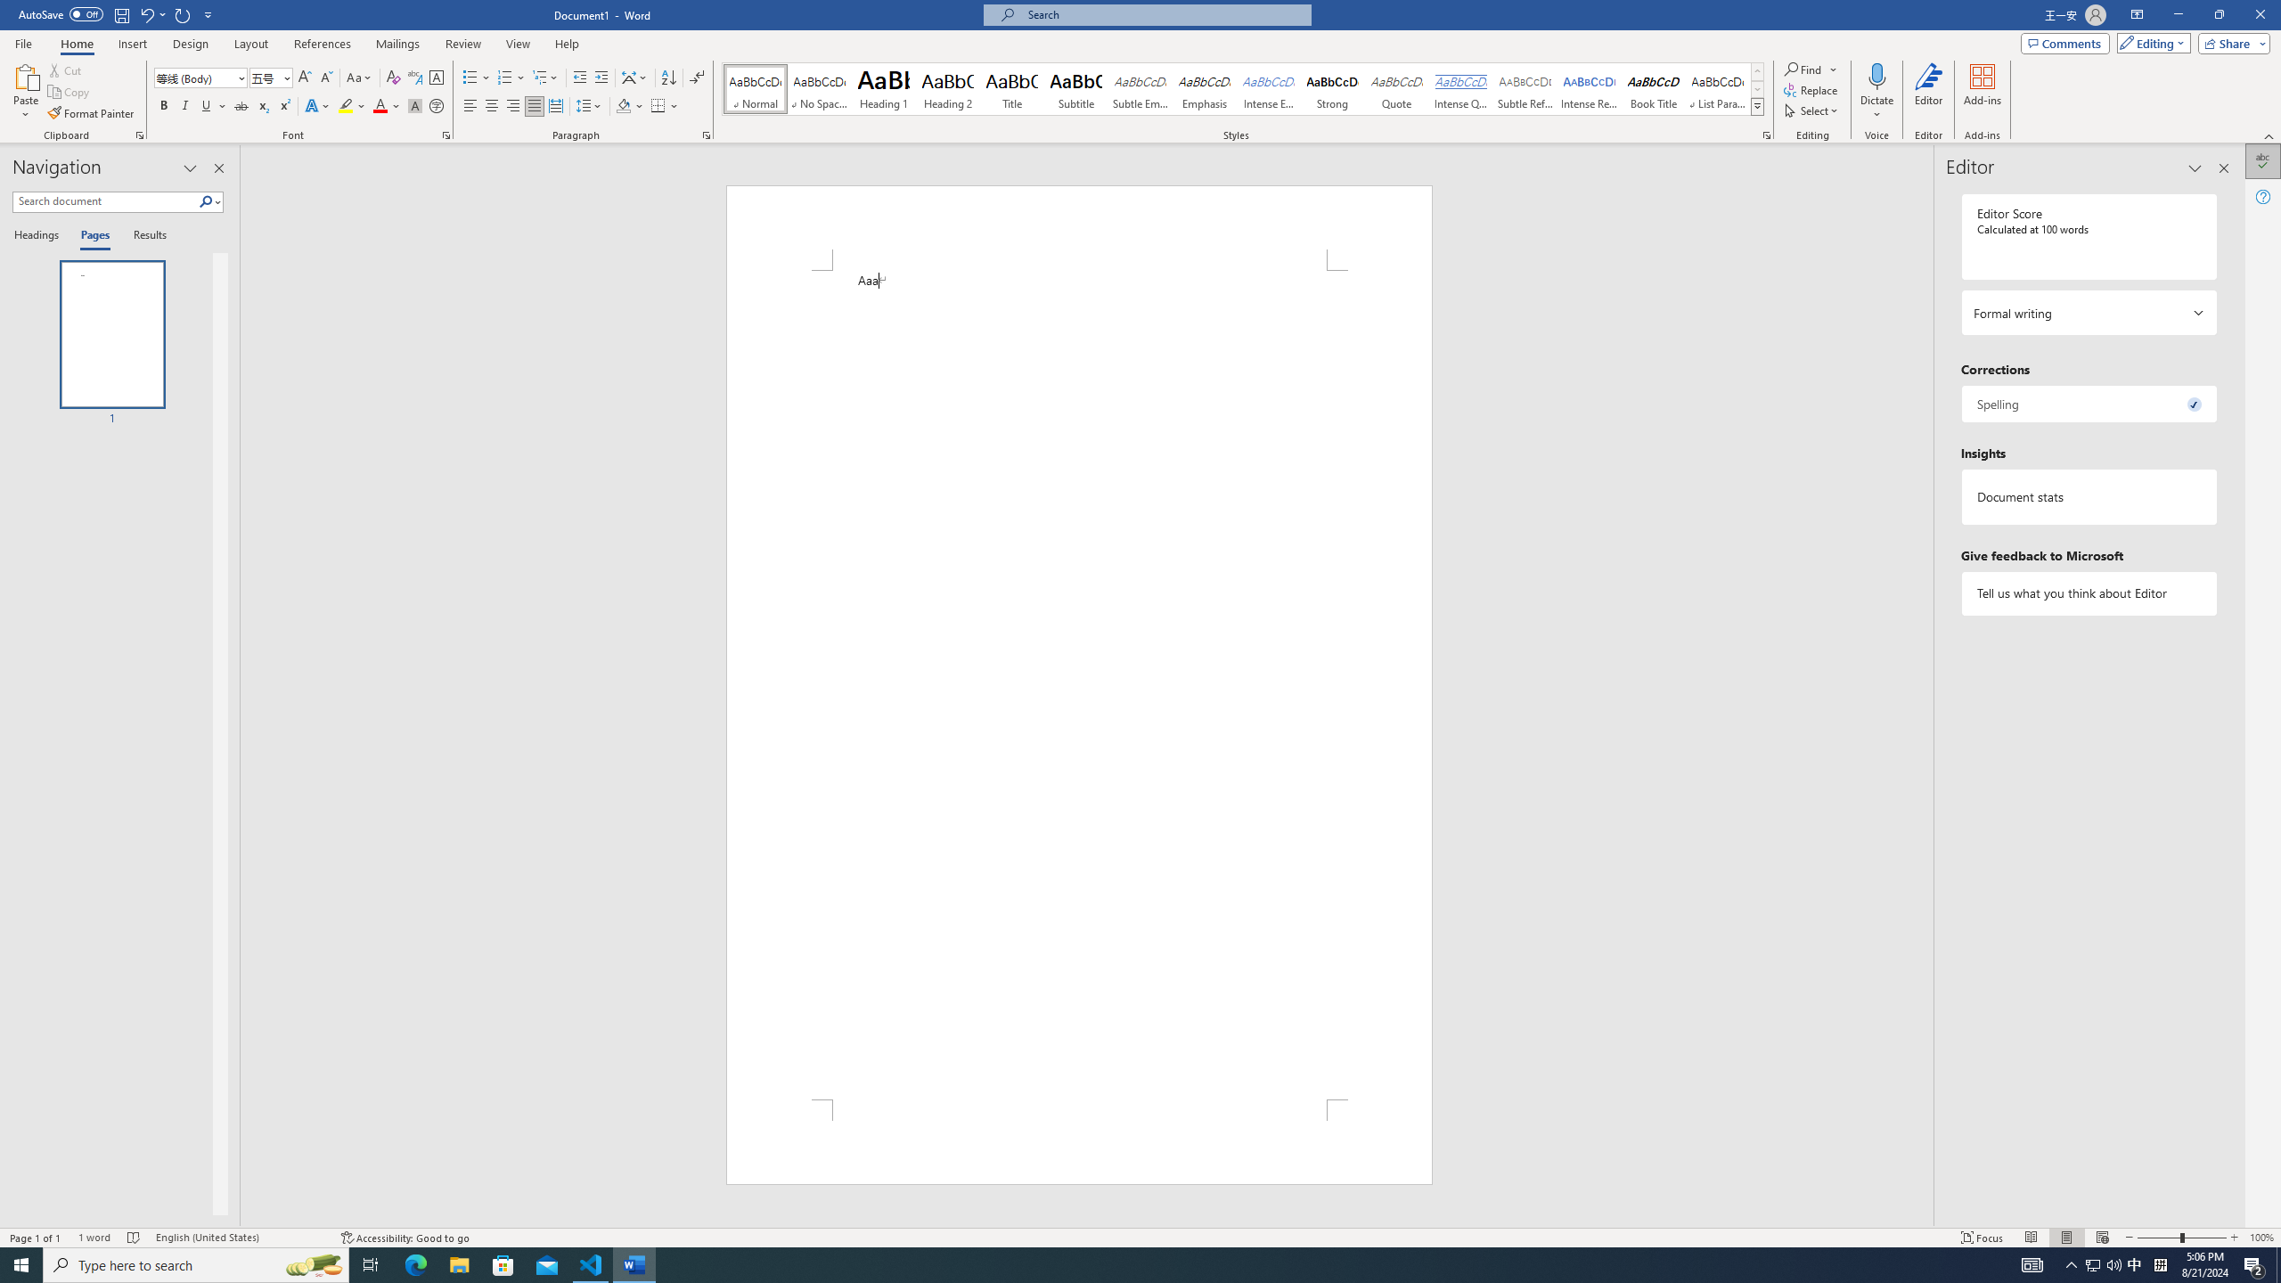 This screenshot has height=1283, width=2281. Describe the element at coordinates (285, 77) in the screenshot. I see `Open` at that location.